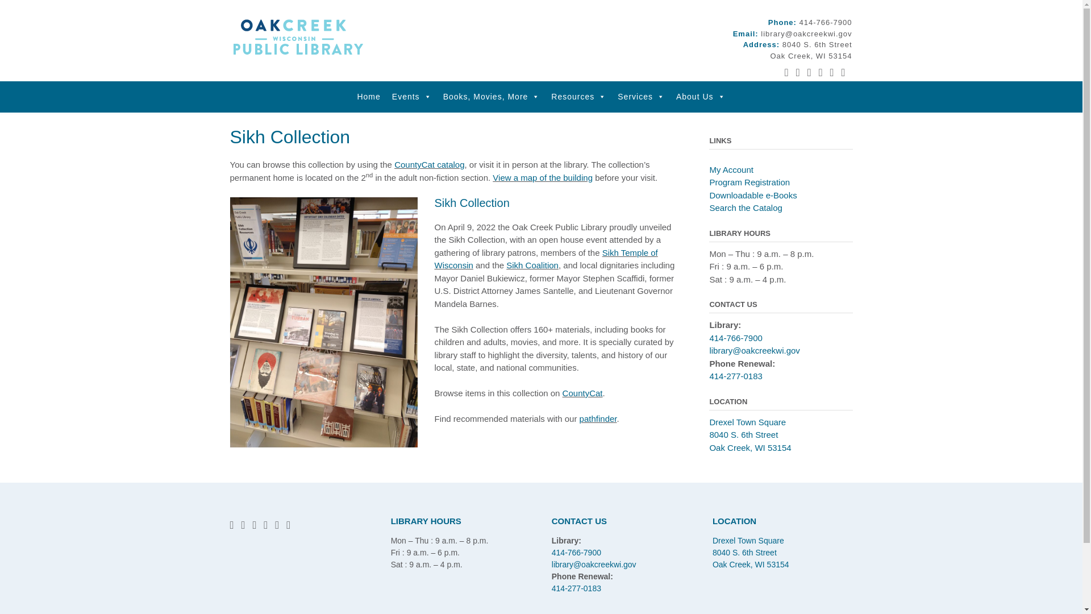 This screenshot has height=614, width=1091. What do you see at coordinates (786, 72) in the screenshot?
I see `414-766-7900` at bounding box center [786, 72].